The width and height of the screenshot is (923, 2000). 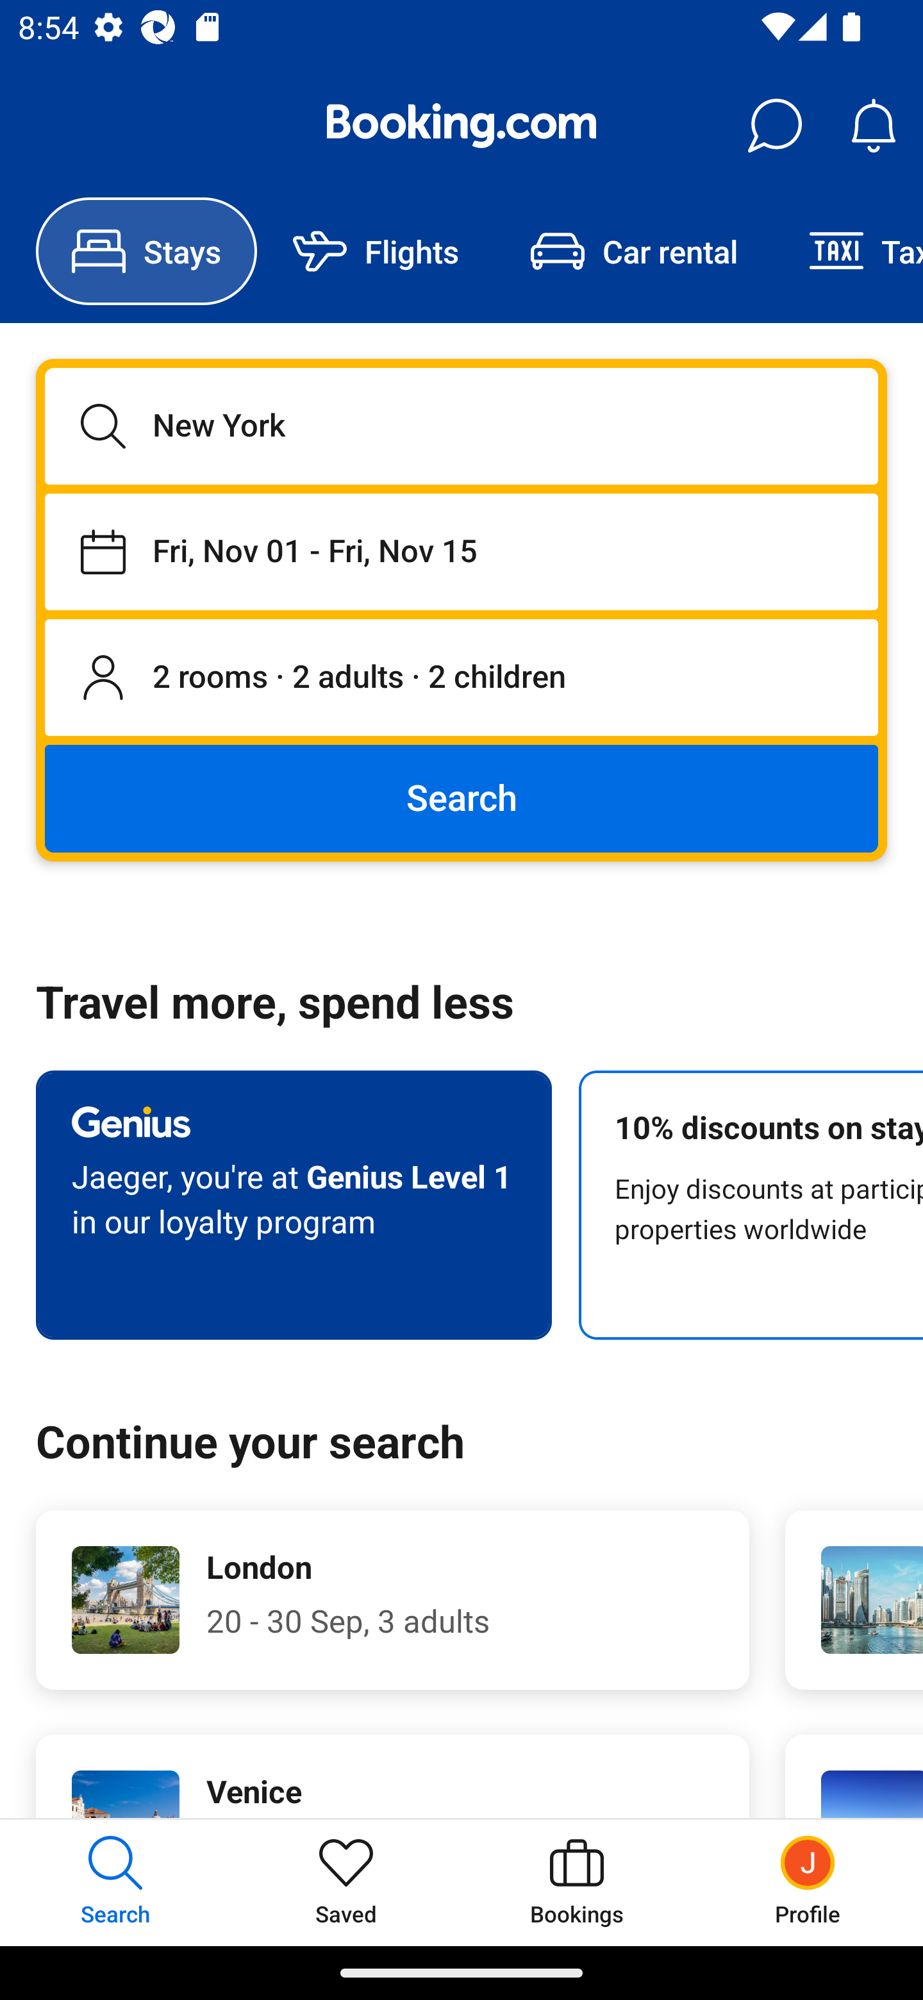 What do you see at coordinates (392, 1600) in the screenshot?
I see `London 20 - 30 Sep, 3 adults` at bounding box center [392, 1600].